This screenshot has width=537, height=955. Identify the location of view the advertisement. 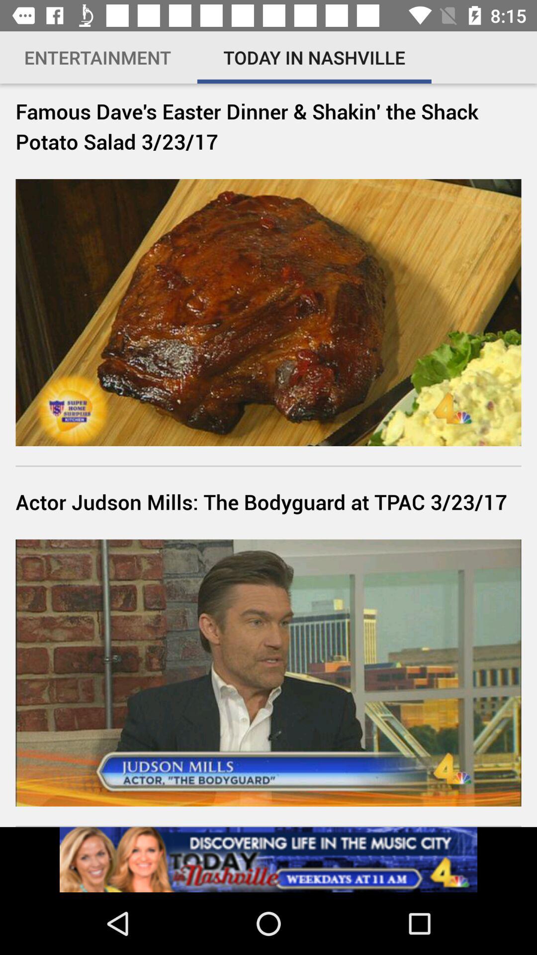
(268, 859).